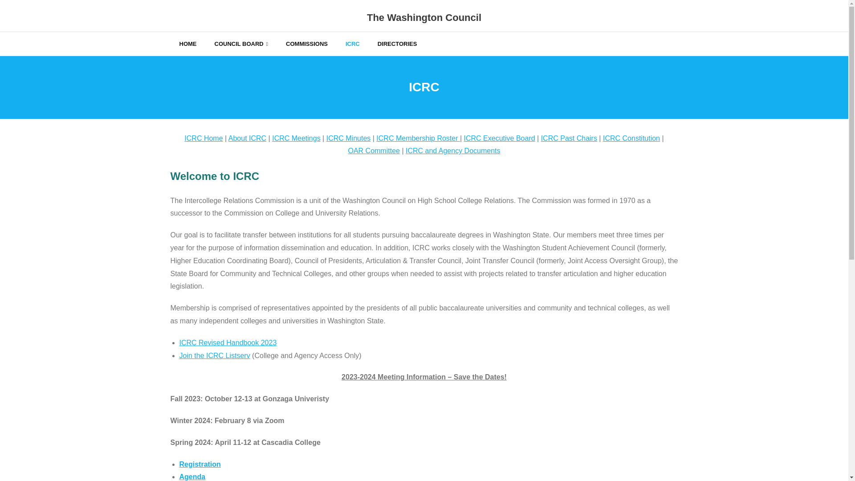 The width and height of the screenshot is (855, 481). What do you see at coordinates (203, 138) in the screenshot?
I see `ICRC Home` at bounding box center [203, 138].